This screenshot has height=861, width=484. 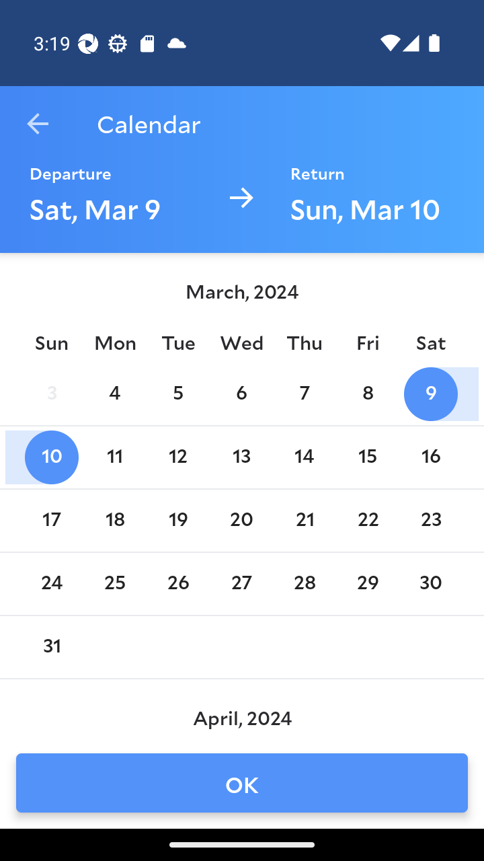 What do you see at coordinates (51, 457) in the screenshot?
I see `10` at bounding box center [51, 457].